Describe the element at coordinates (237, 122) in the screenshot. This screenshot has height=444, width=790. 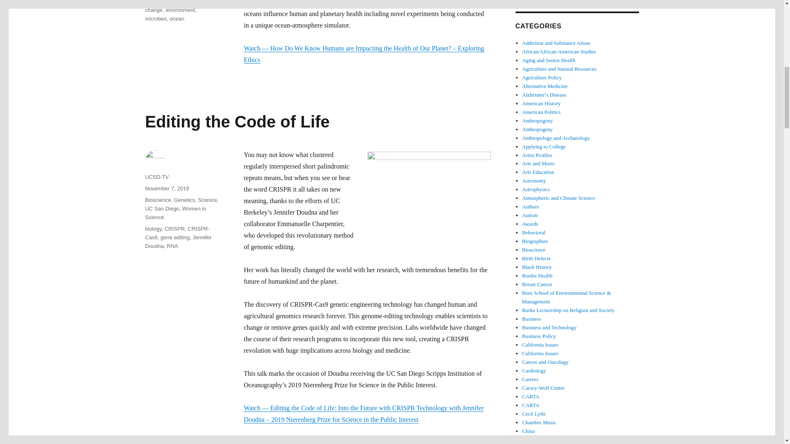
I see `Editing the Code of Life` at that location.